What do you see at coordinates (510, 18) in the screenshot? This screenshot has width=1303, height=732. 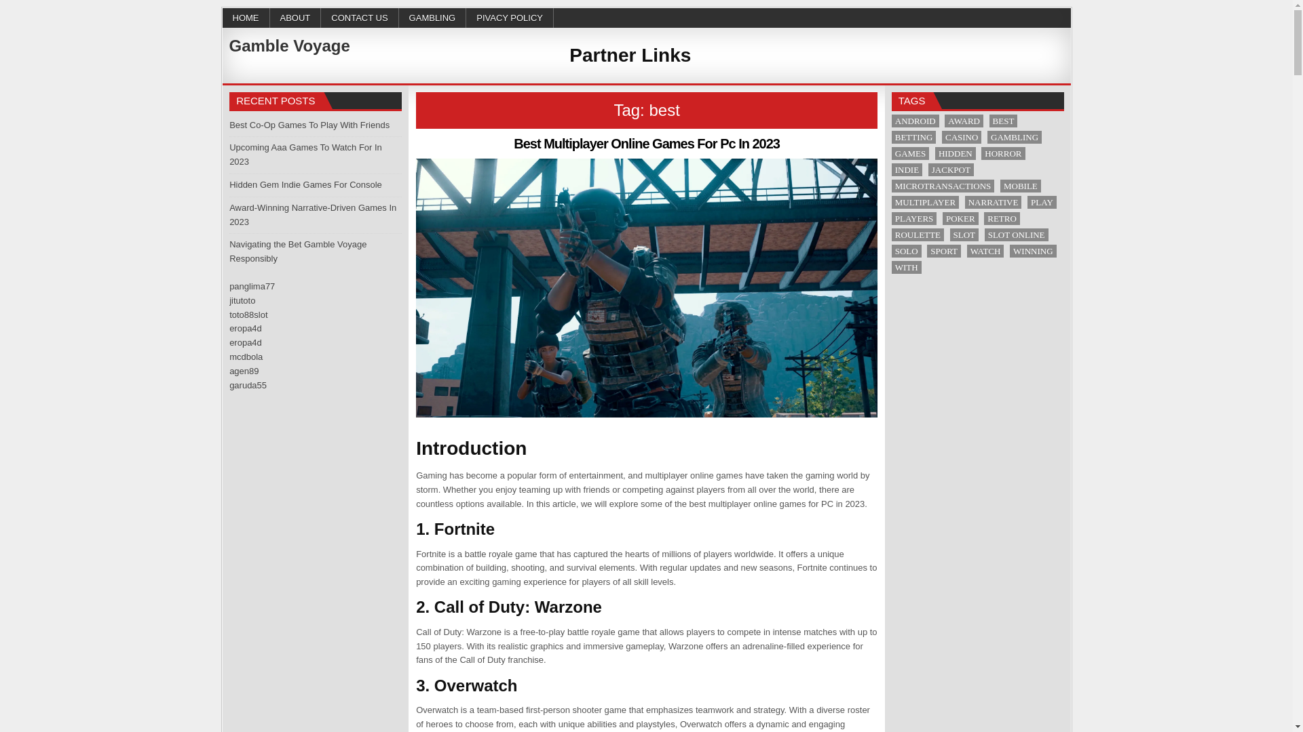 I see `PIVACY POLICY` at bounding box center [510, 18].